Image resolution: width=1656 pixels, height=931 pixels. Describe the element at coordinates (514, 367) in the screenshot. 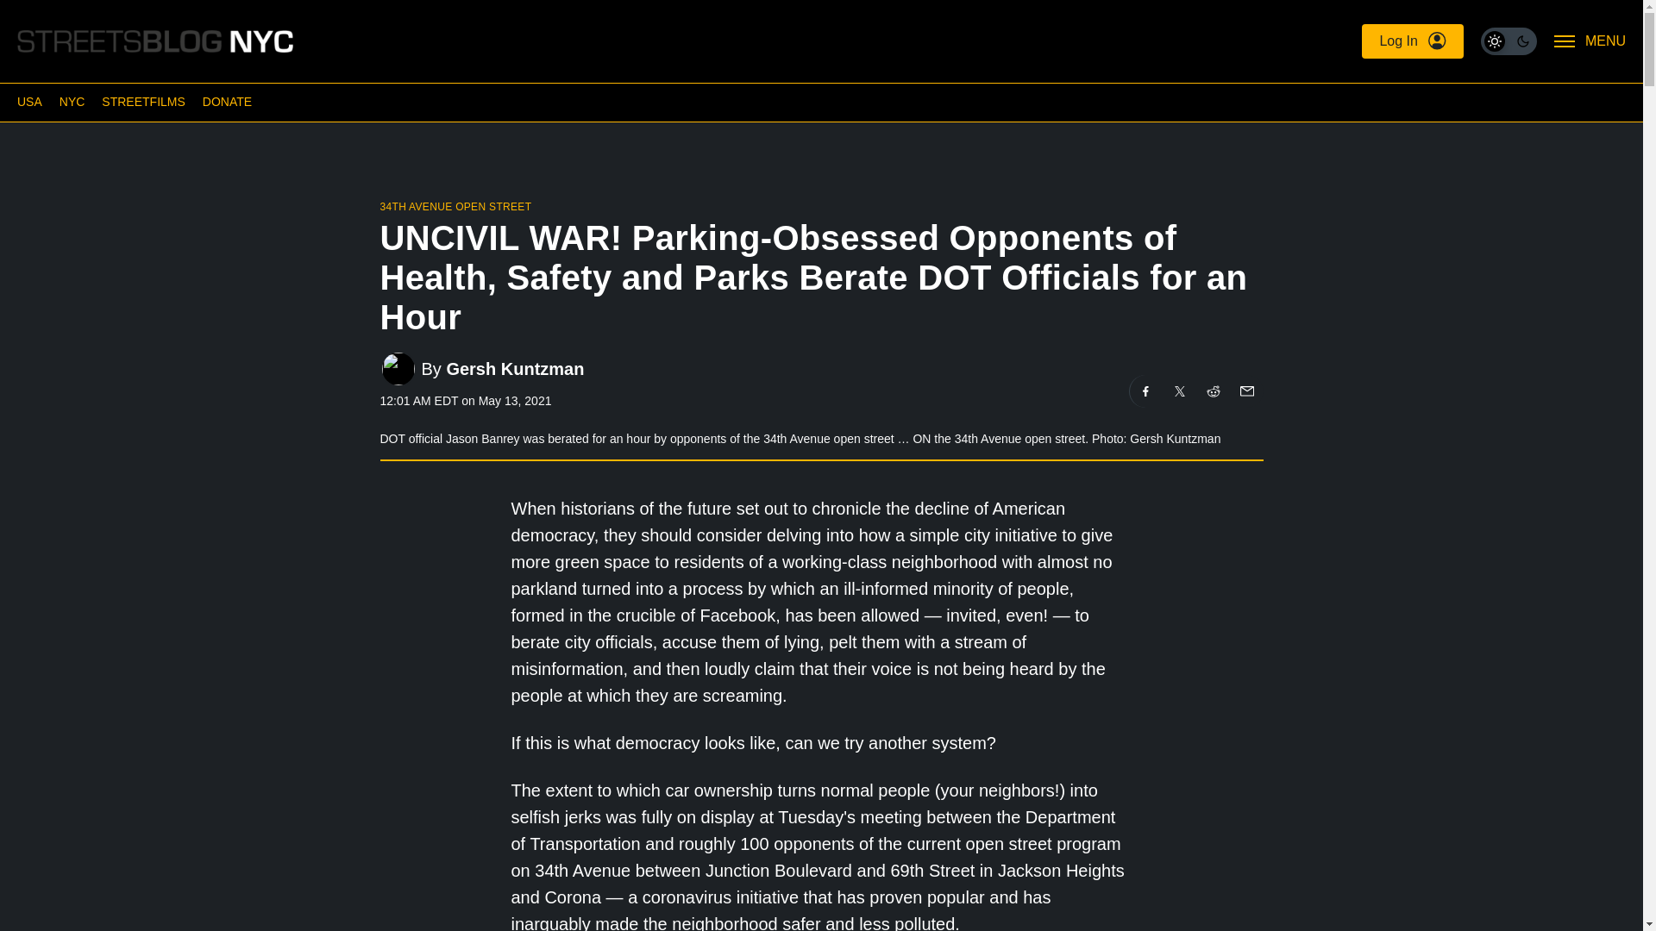

I see `Gersh Kuntzman` at that location.